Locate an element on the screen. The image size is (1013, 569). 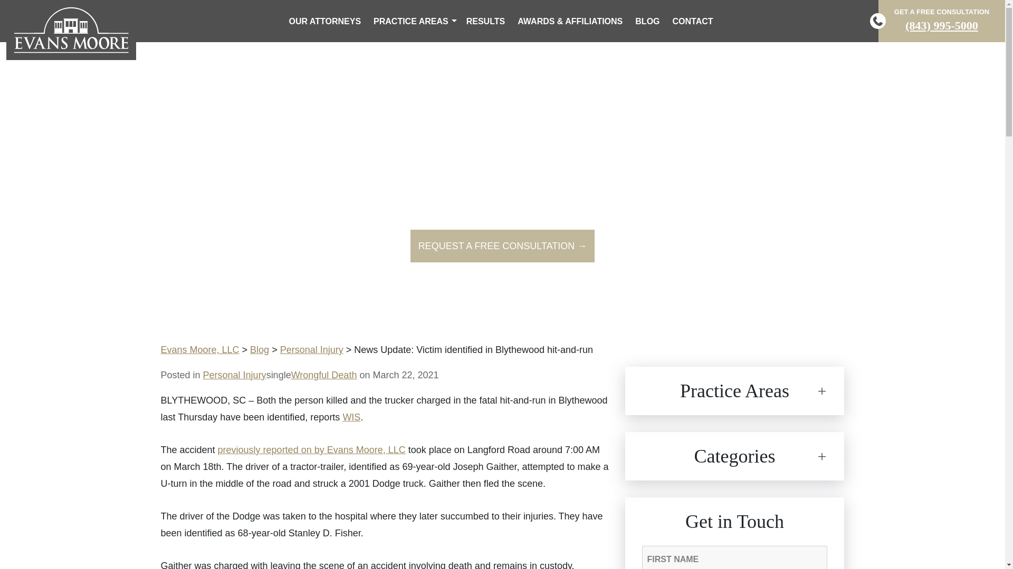
Go to Evans Moore, LLC. is located at coordinates (199, 350).